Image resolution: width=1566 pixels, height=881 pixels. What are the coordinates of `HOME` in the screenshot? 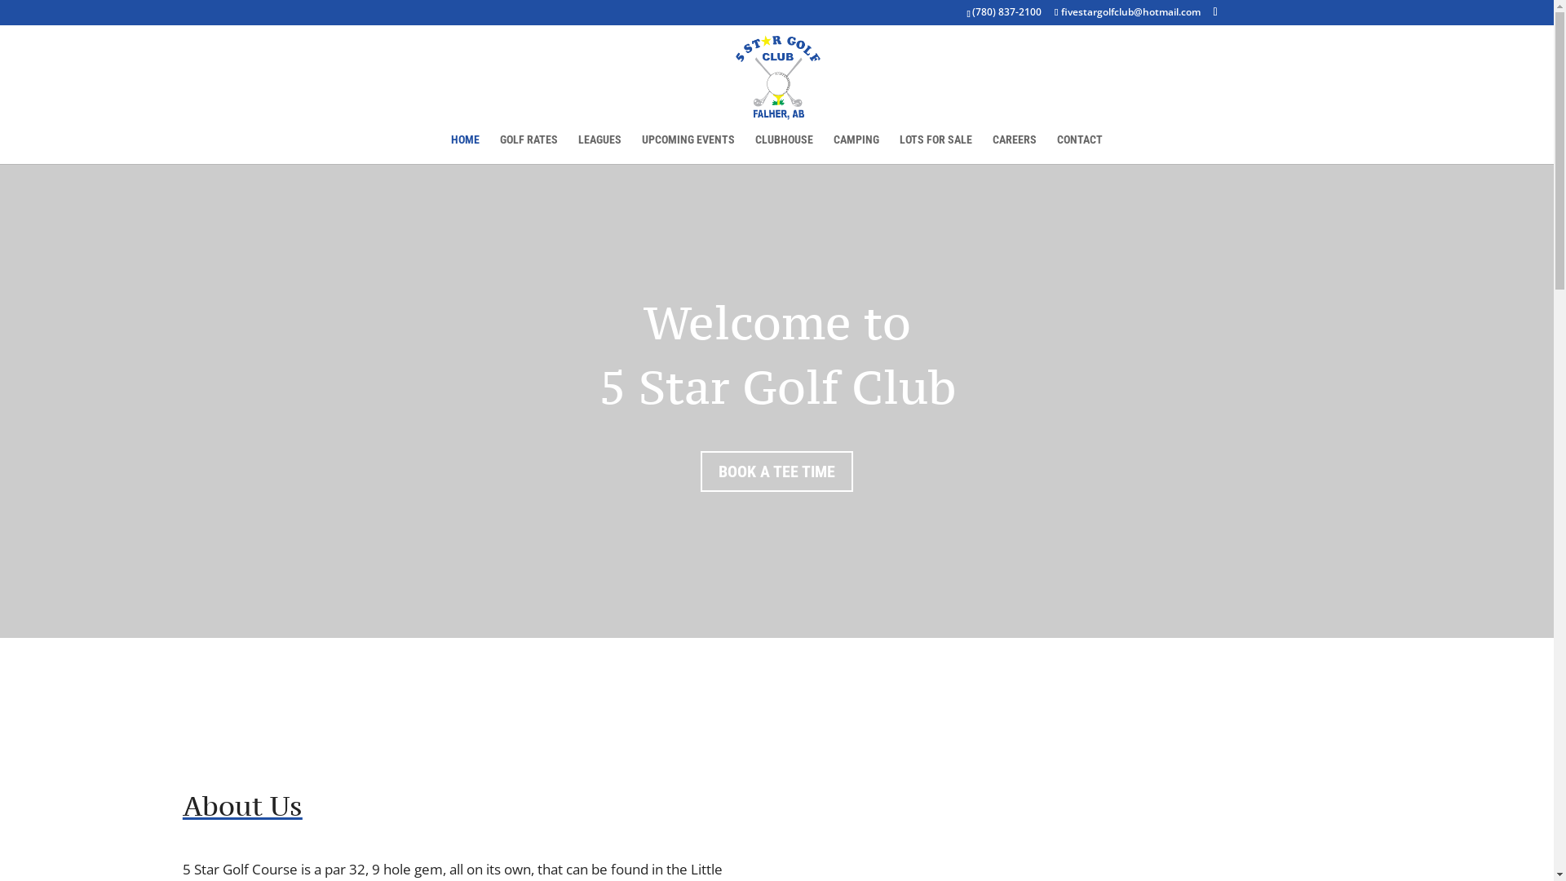 It's located at (465, 148).